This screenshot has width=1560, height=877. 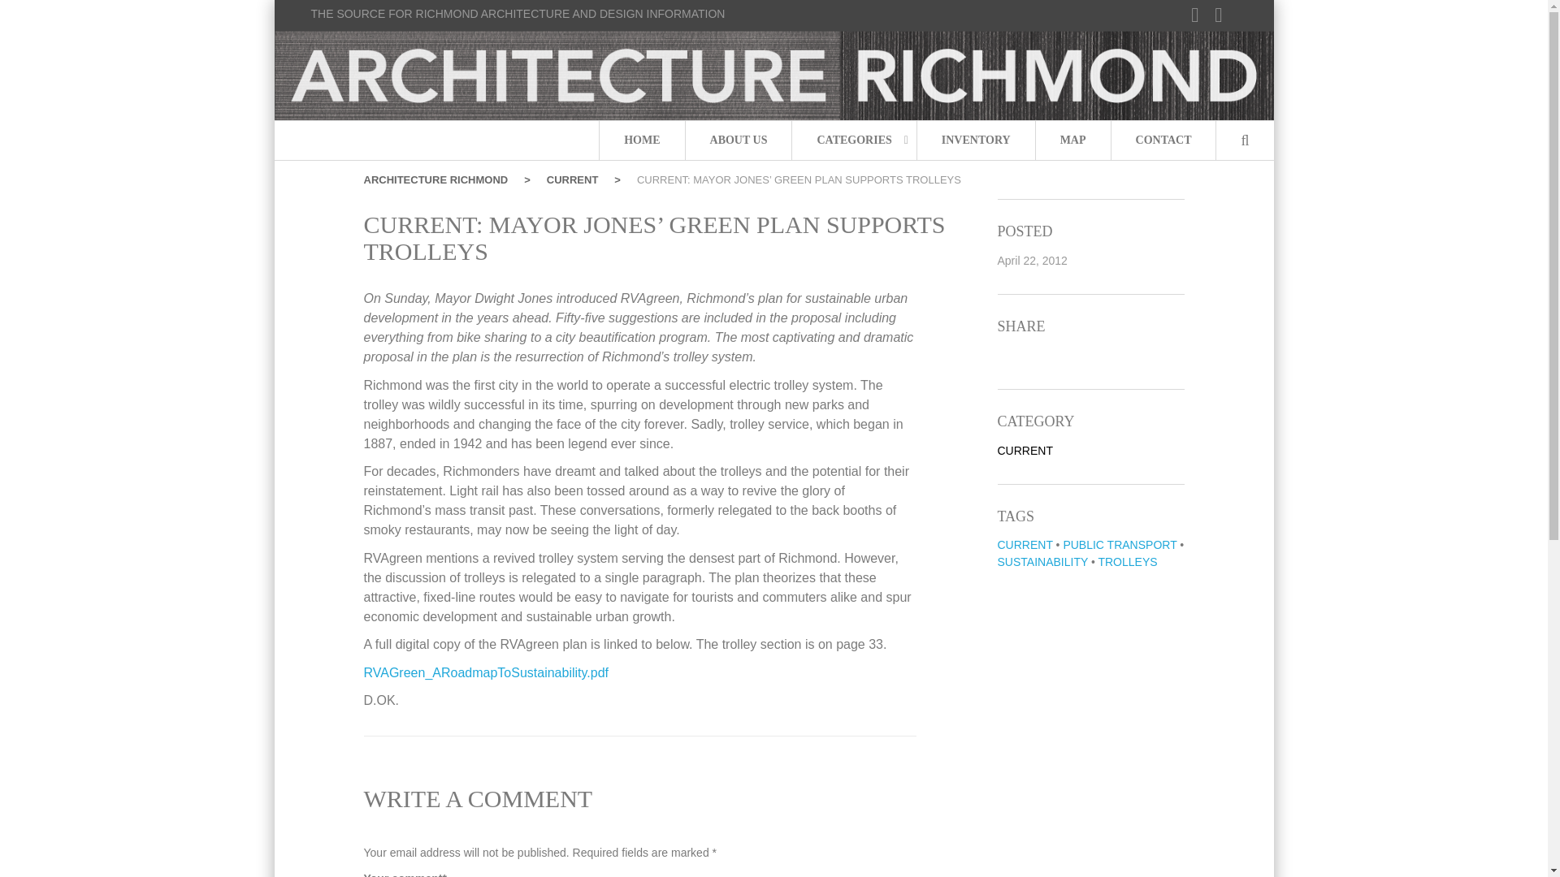 I want to click on CURRENT, so click(x=1025, y=450).